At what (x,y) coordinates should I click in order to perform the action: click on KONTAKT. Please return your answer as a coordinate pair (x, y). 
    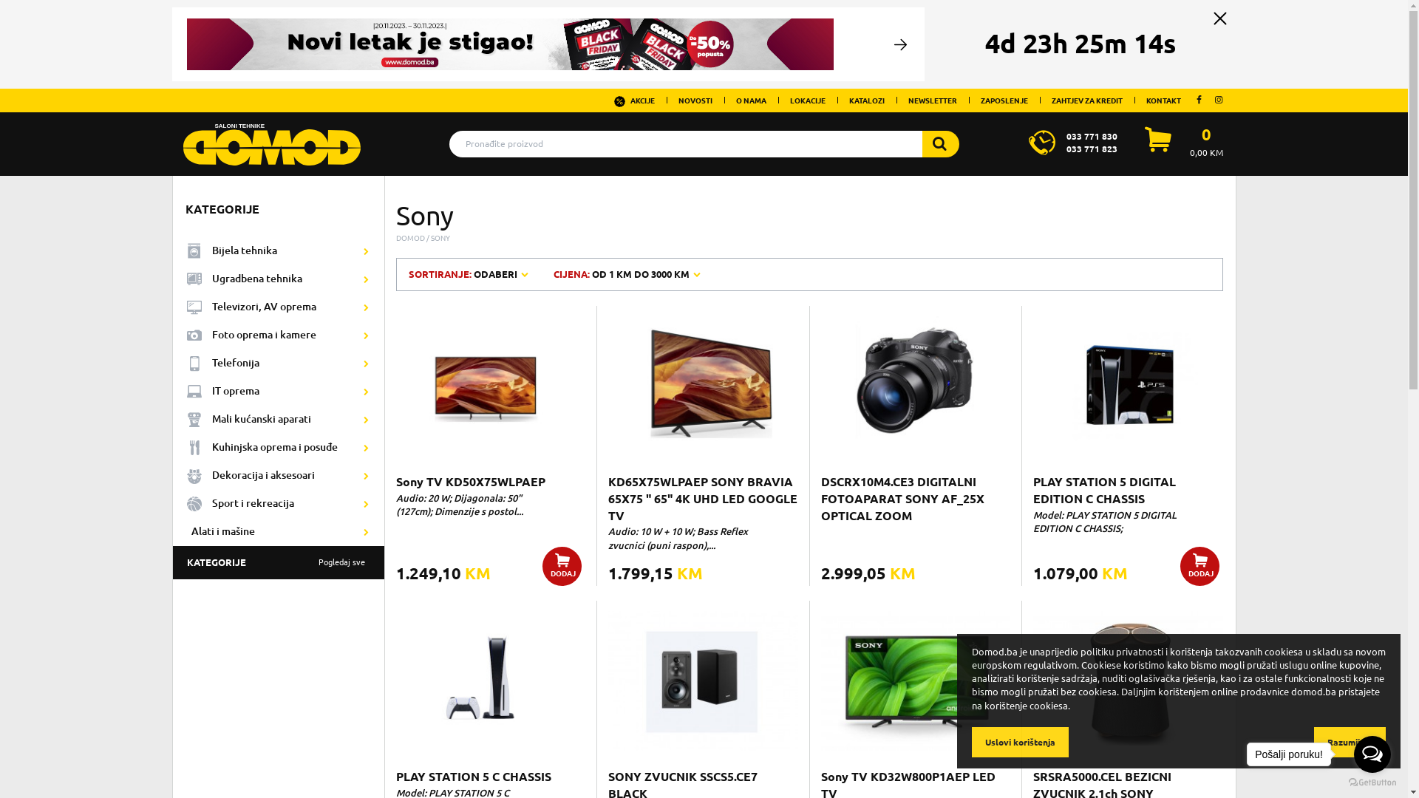
    Looking at the image, I should click on (1163, 100).